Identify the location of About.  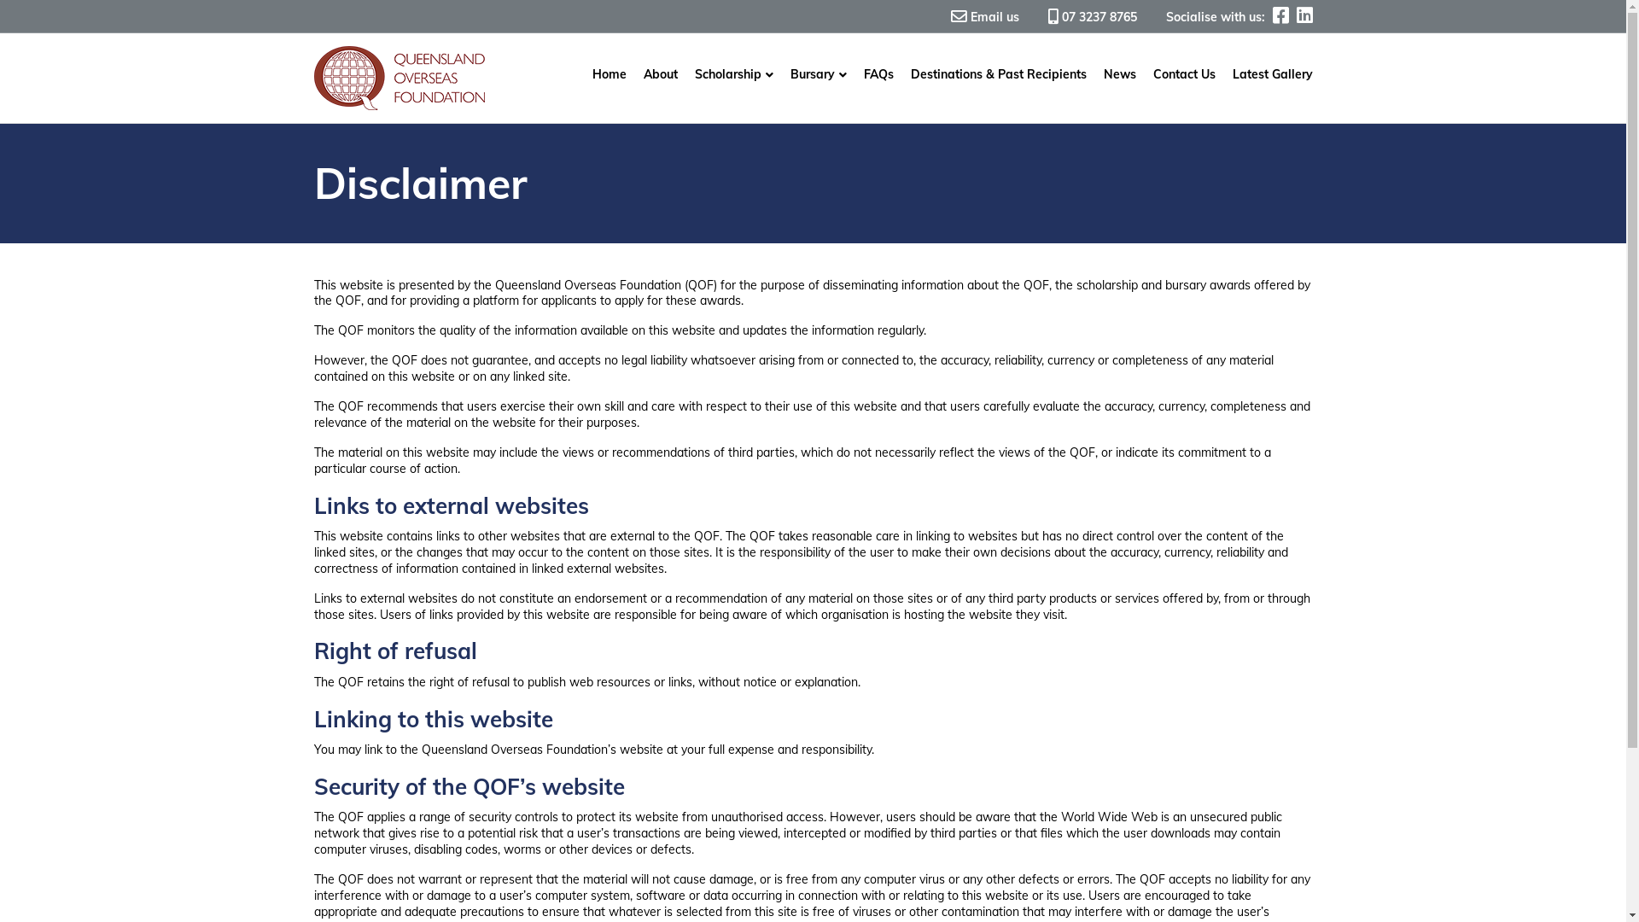
(661, 75).